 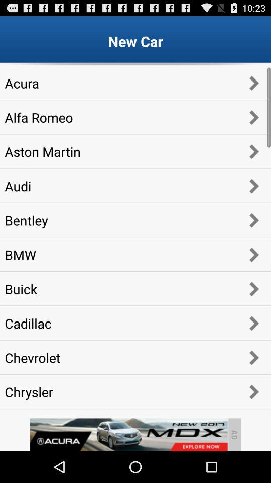 I want to click on click advertisement, so click(x=128, y=435).